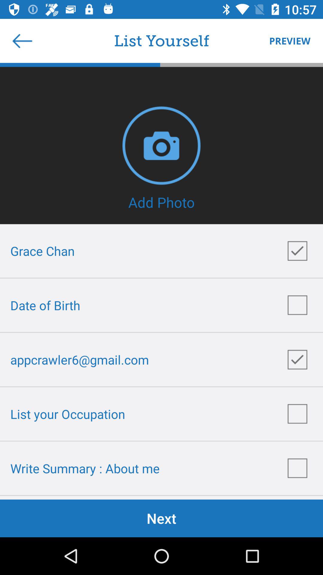 The width and height of the screenshot is (323, 575). What do you see at coordinates (161, 518) in the screenshot?
I see `flip until the next item` at bounding box center [161, 518].